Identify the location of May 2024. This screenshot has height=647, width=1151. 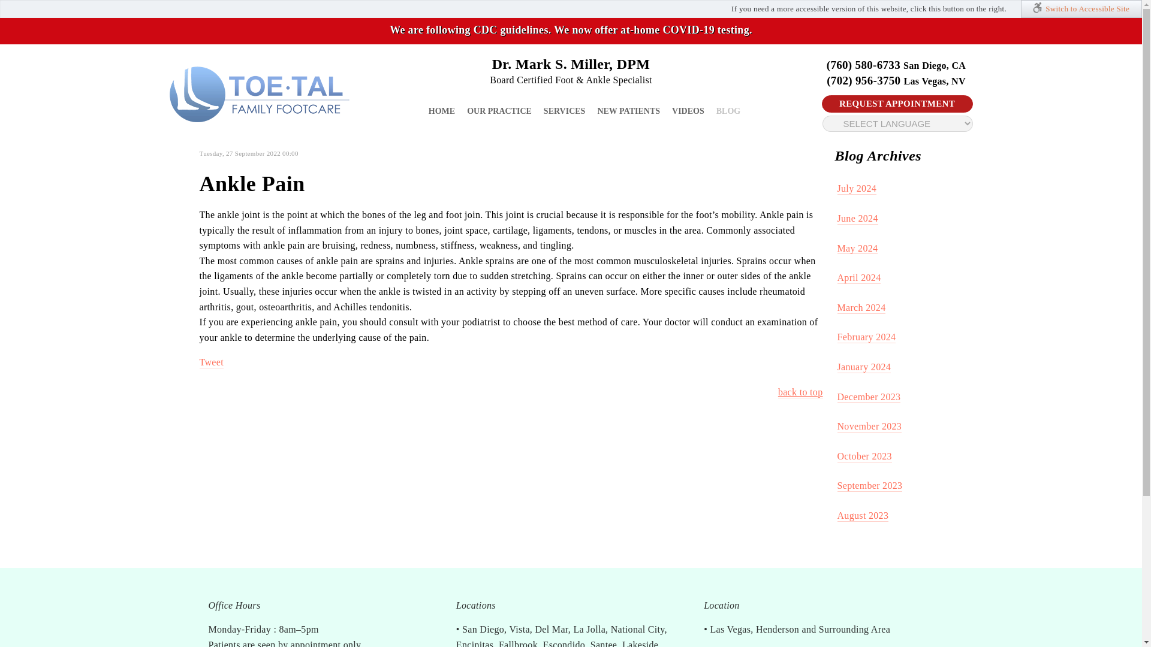
(857, 249).